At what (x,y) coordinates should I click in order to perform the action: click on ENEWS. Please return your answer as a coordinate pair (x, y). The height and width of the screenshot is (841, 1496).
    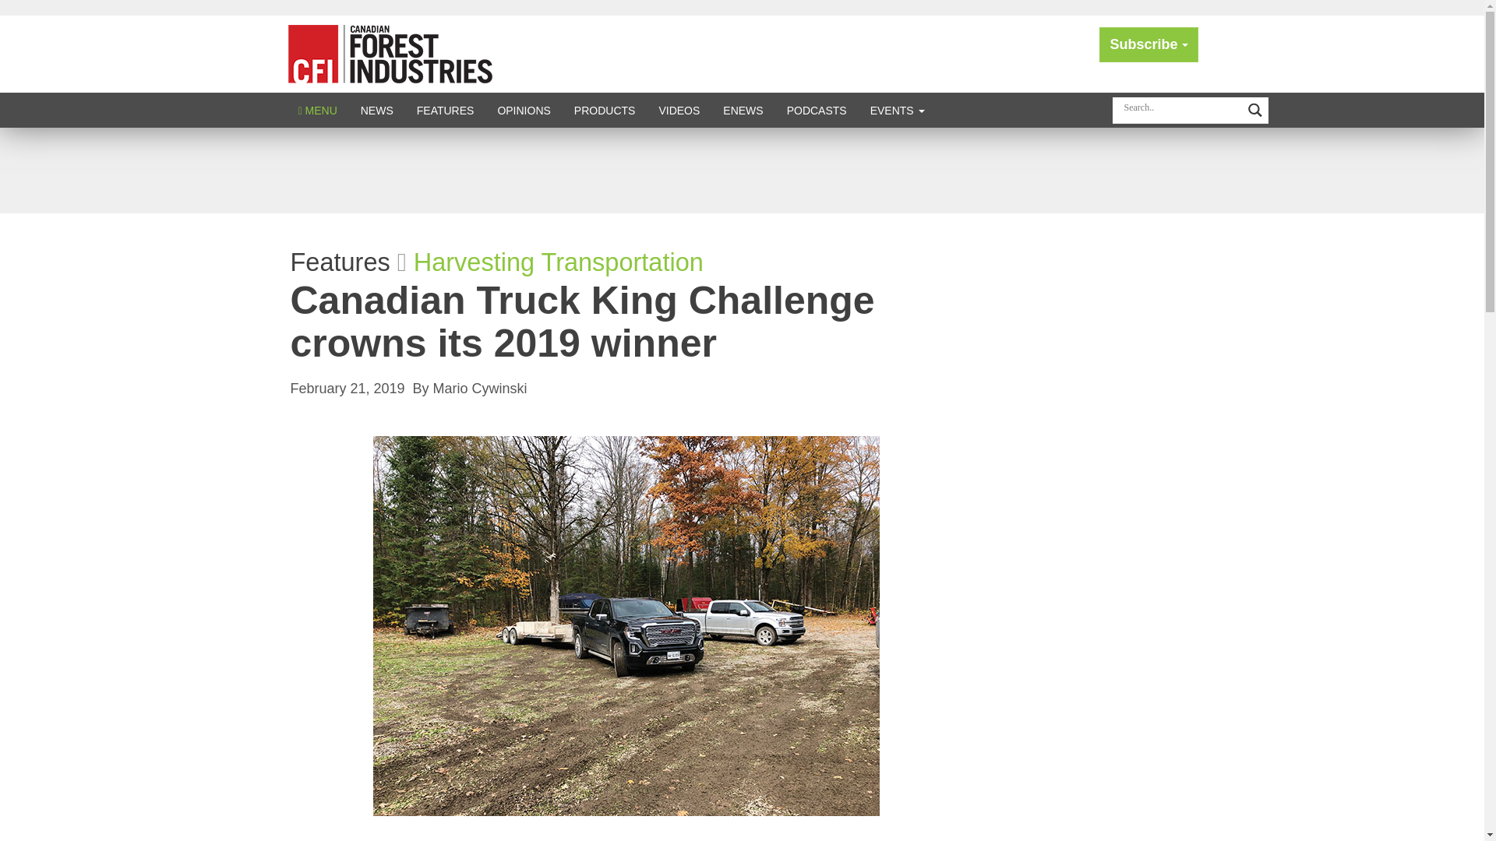
    Looking at the image, I should click on (743, 110).